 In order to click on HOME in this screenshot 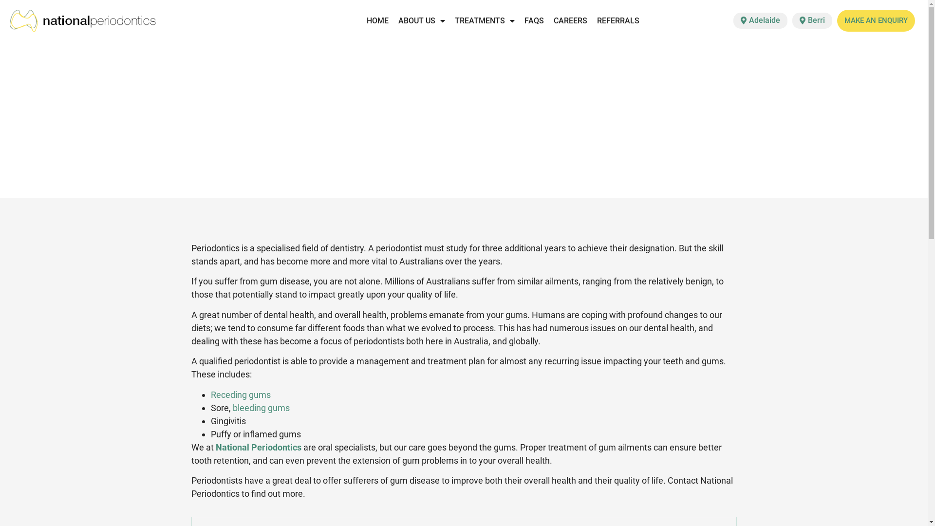, I will do `click(378, 21)`.